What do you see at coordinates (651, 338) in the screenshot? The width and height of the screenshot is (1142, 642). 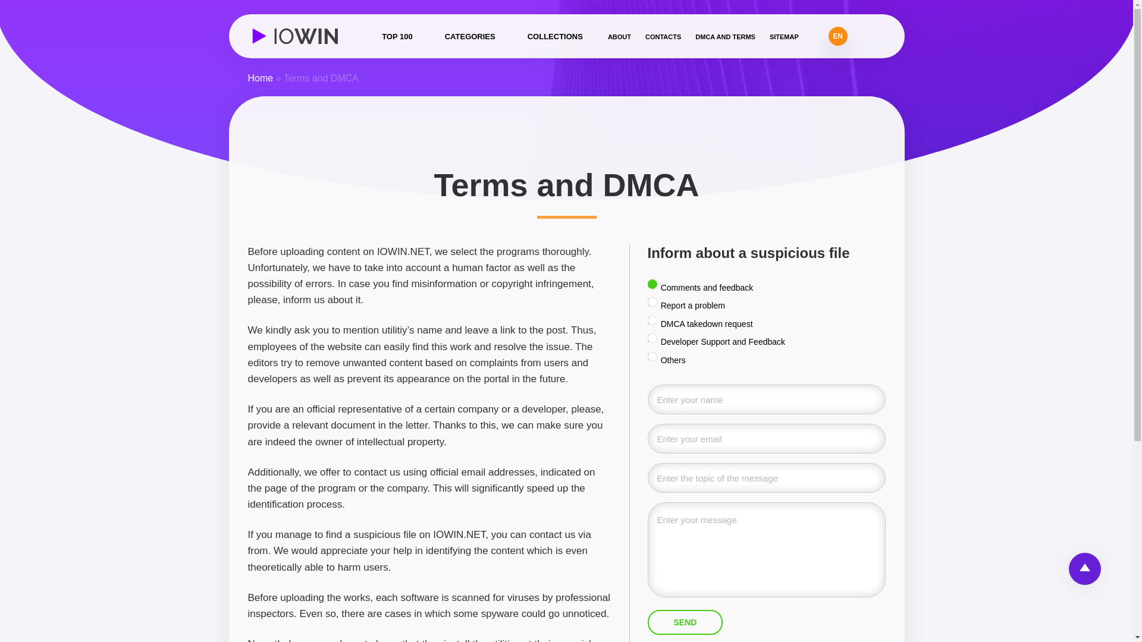 I see `Developer Support and Feedback` at bounding box center [651, 338].